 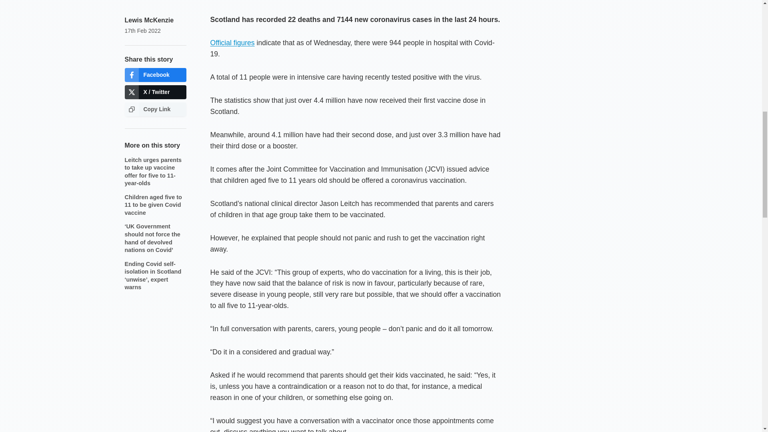 I want to click on Lewis McKenzie, so click(x=149, y=20).